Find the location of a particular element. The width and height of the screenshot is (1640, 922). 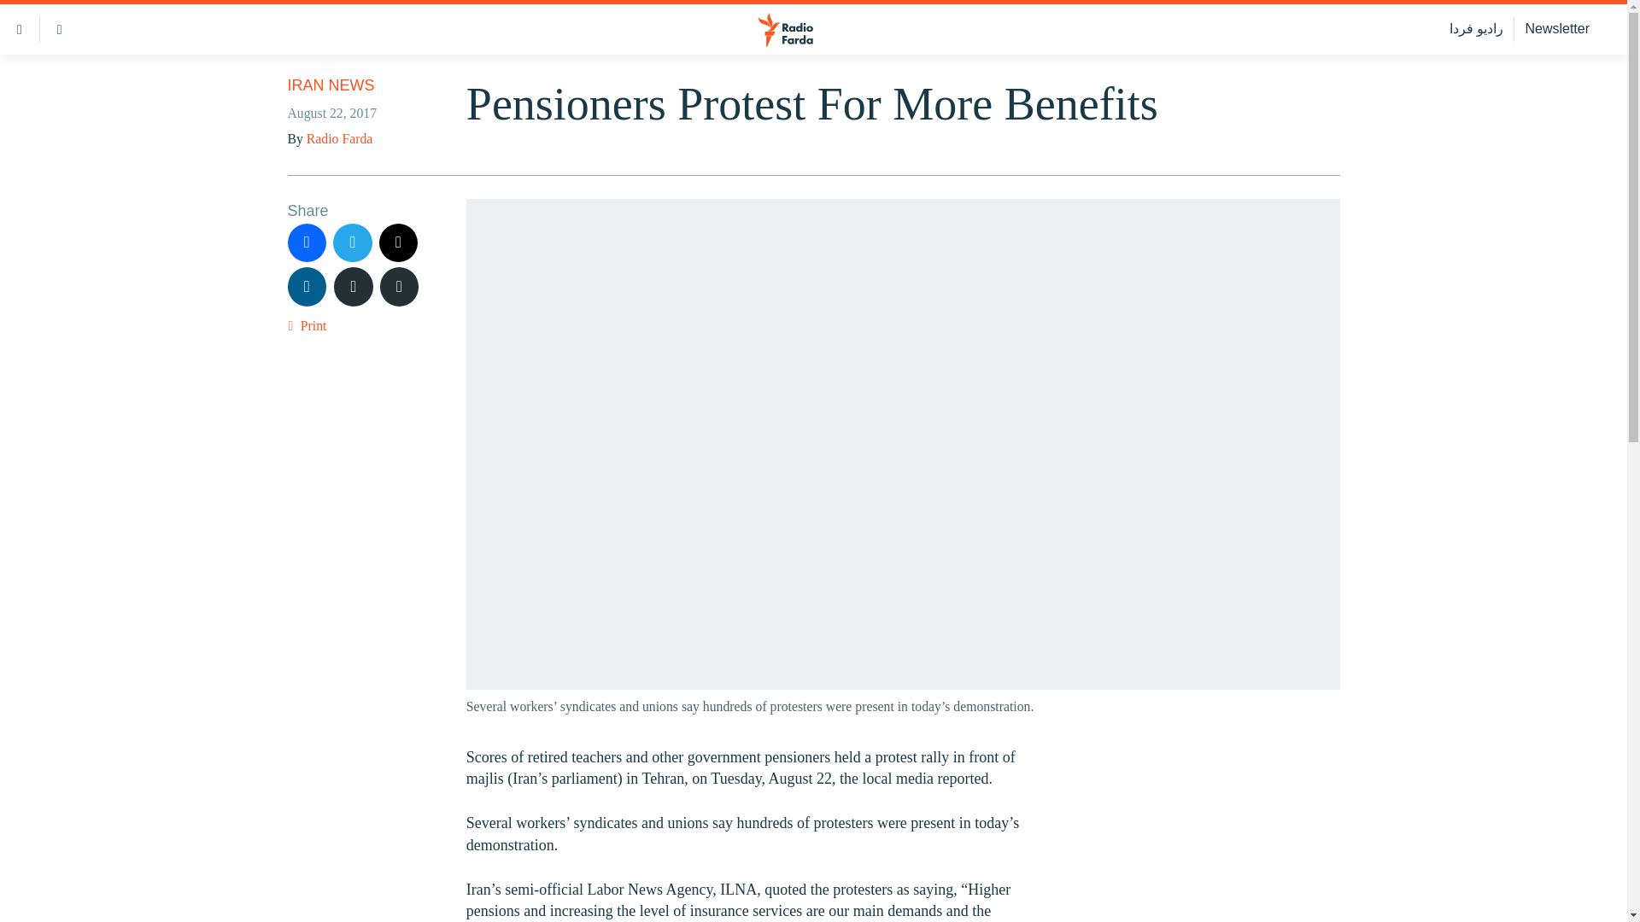

Newsletter is located at coordinates (1556, 29).